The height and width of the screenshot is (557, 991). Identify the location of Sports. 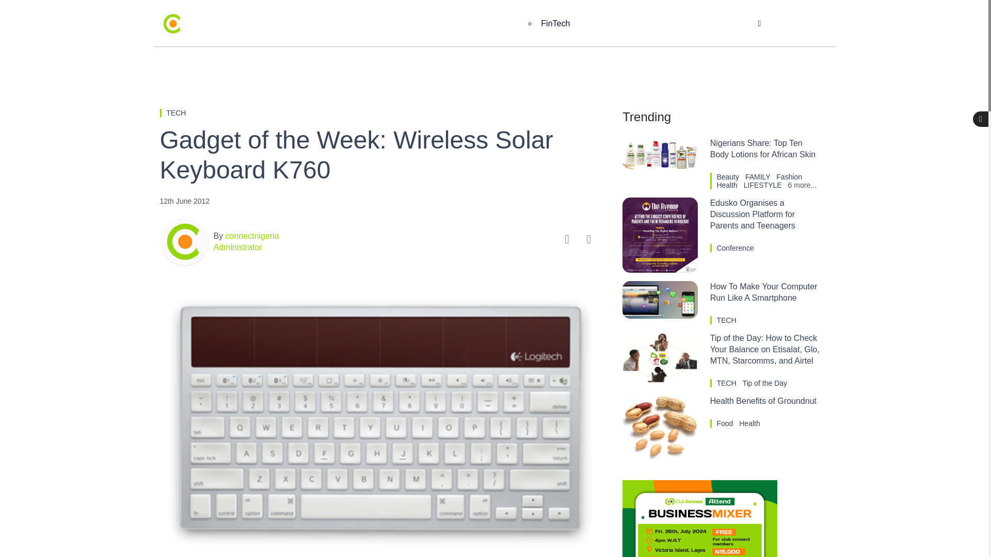
(589, 24).